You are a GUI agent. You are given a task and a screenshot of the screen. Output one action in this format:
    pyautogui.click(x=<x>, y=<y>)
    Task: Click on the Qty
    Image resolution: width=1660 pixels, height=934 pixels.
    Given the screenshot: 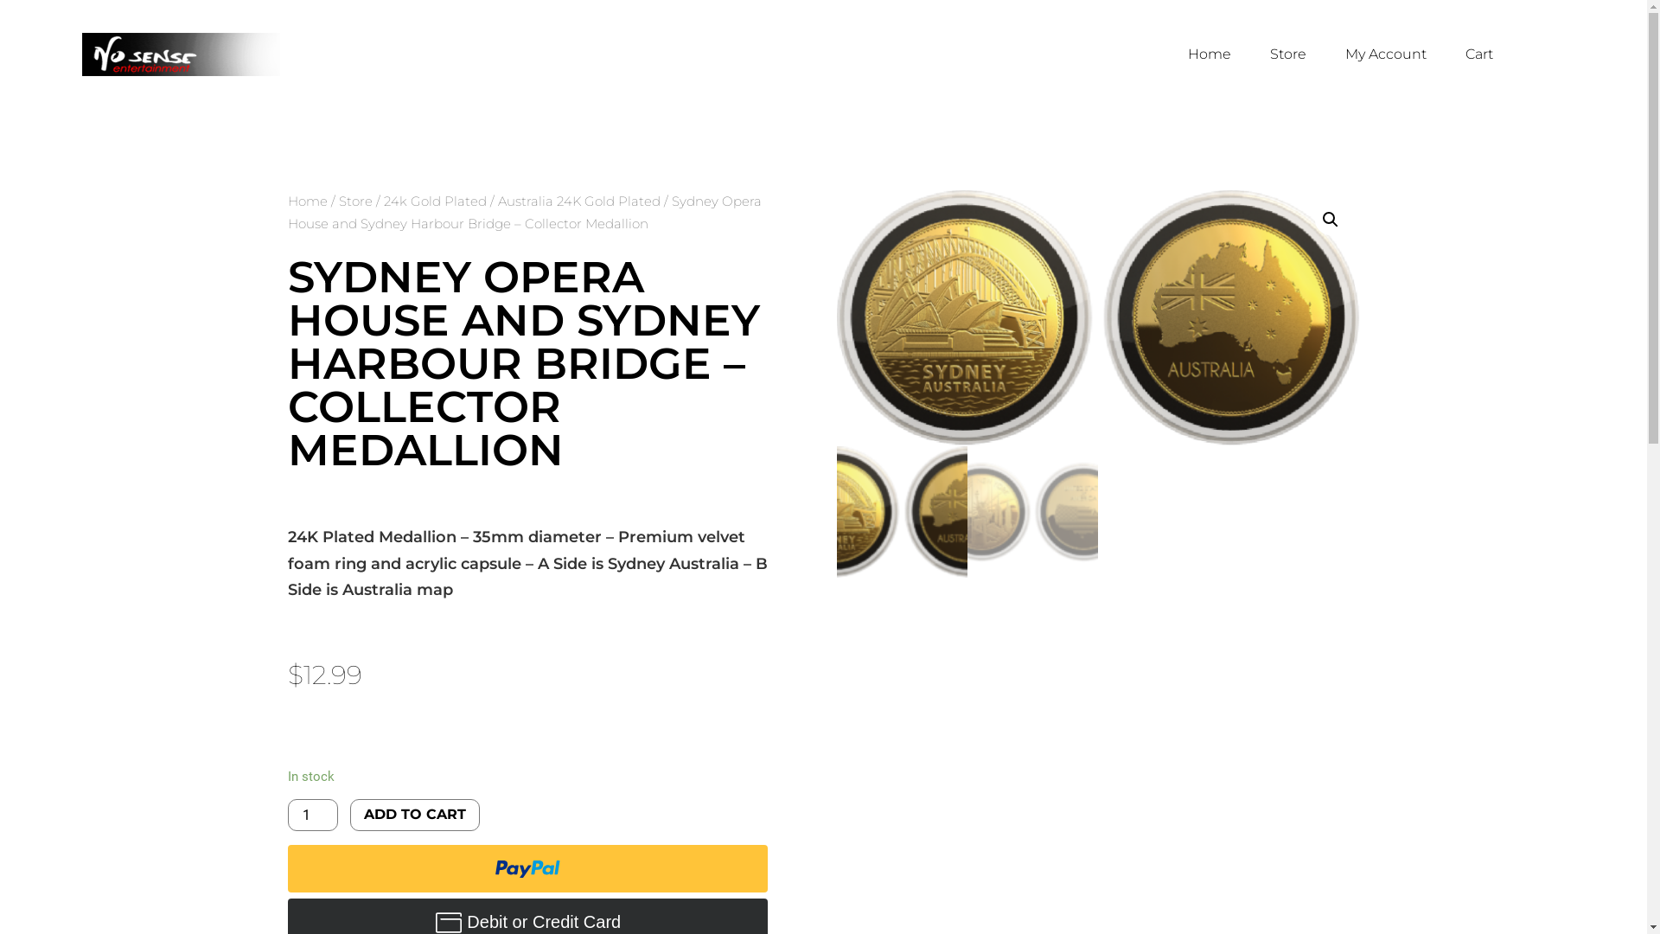 What is the action you would take?
    pyautogui.click(x=312, y=815)
    